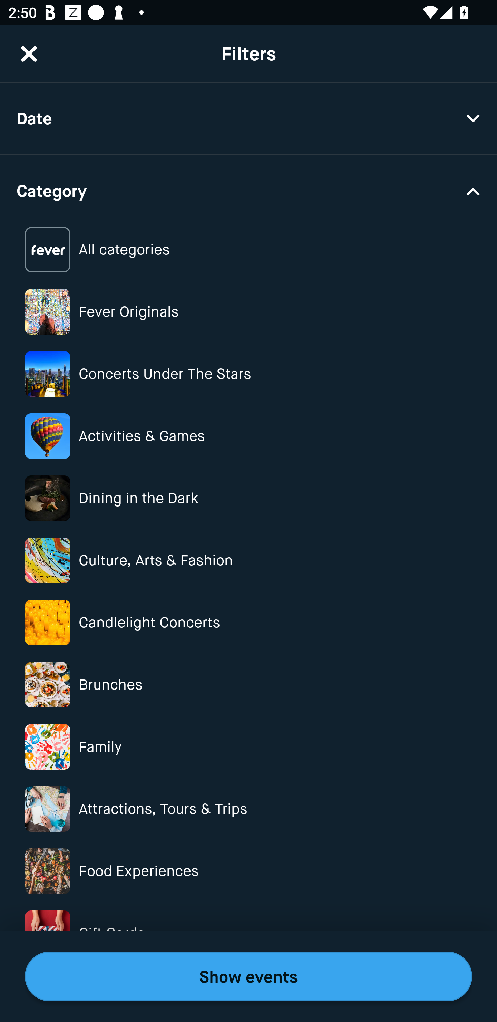 This screenshot has height=1022, width=497. I want to click on Category Image Fever Originals, so click(248, 311).